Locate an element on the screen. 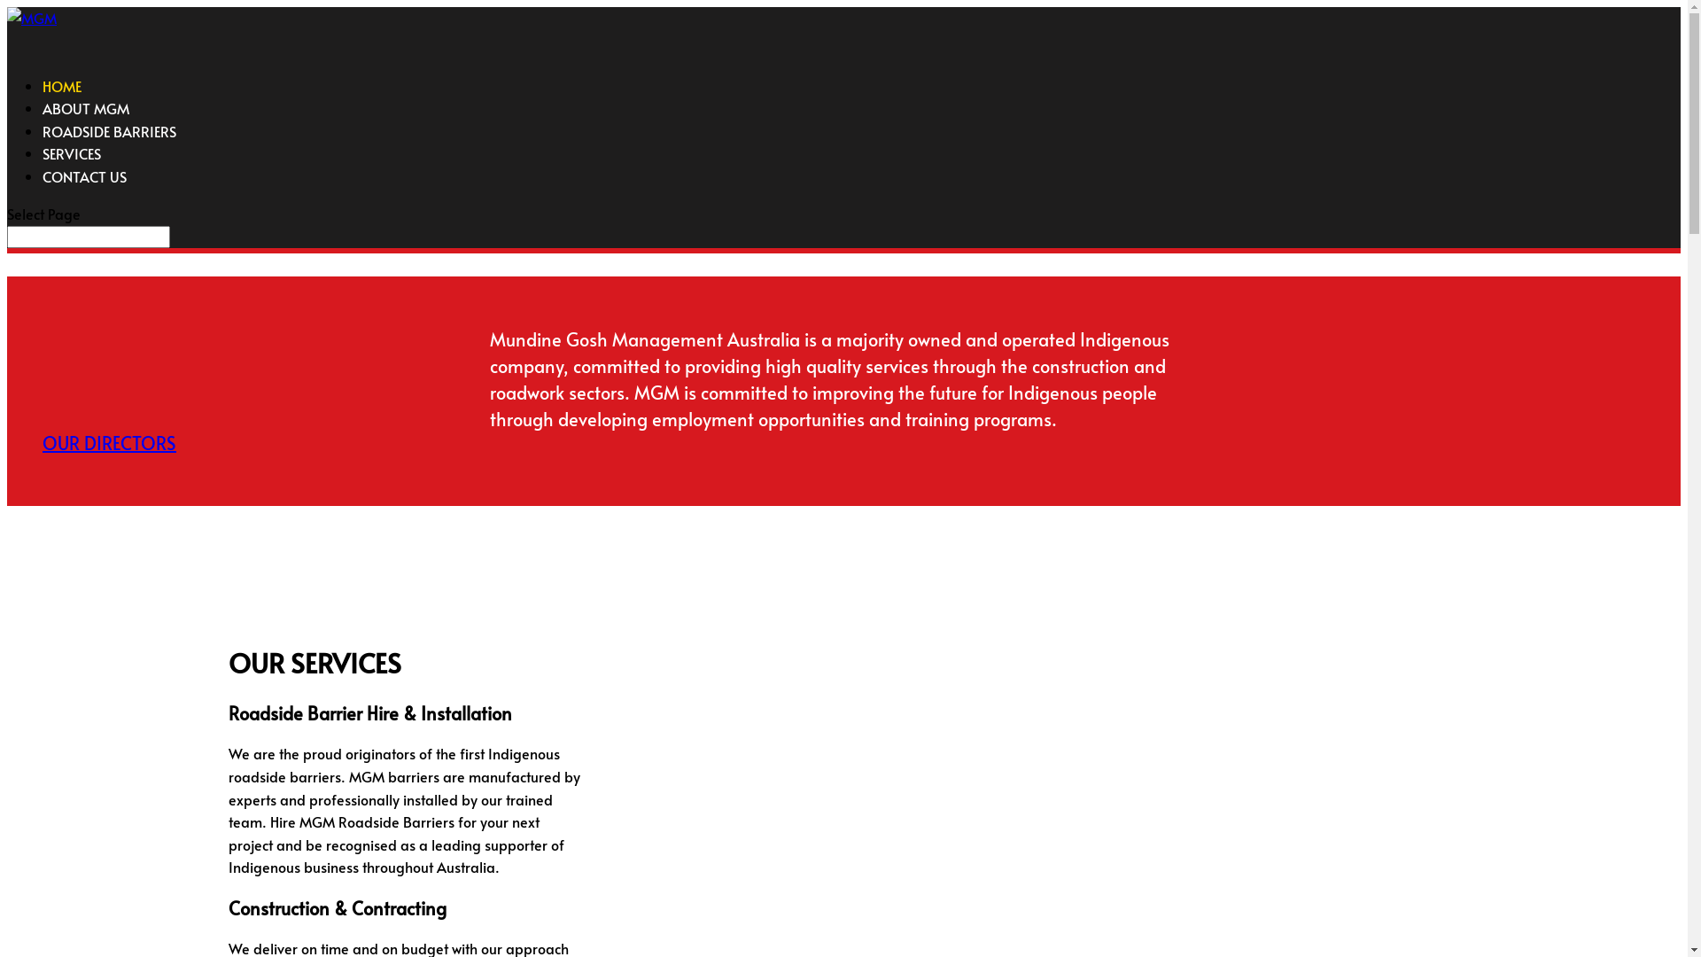 The width and height of the screenshot is (1701, 957). ABOUT MGM is located at coordinates (86, 124).